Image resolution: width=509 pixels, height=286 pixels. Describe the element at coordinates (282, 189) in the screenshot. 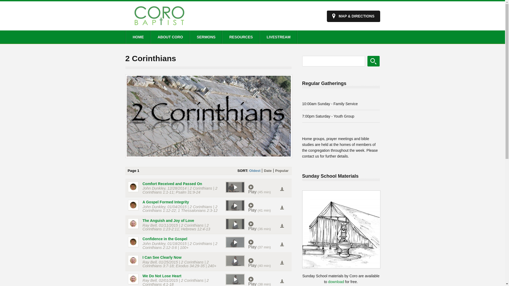

I see `Download` at that location.